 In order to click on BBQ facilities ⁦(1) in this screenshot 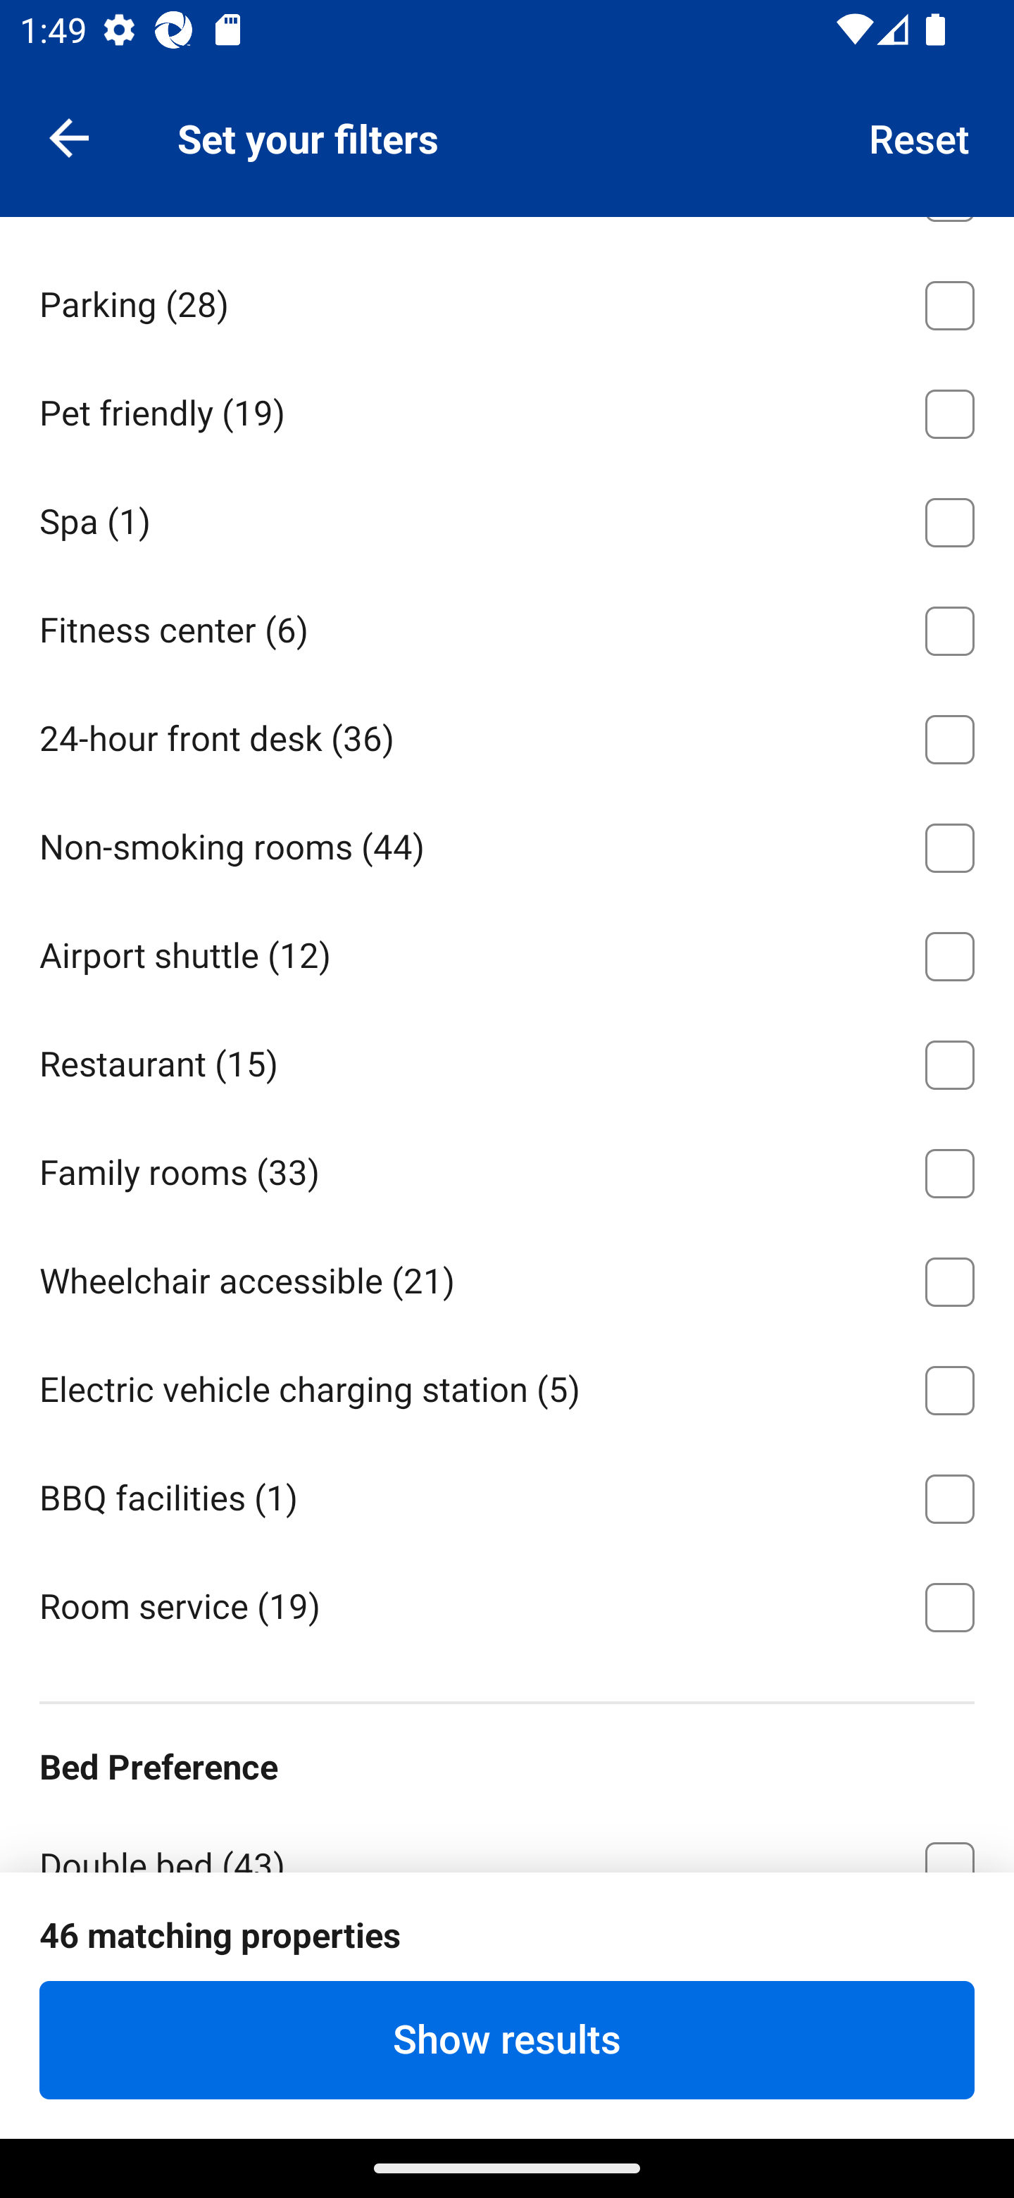, I will do `click(507, 1494)`.